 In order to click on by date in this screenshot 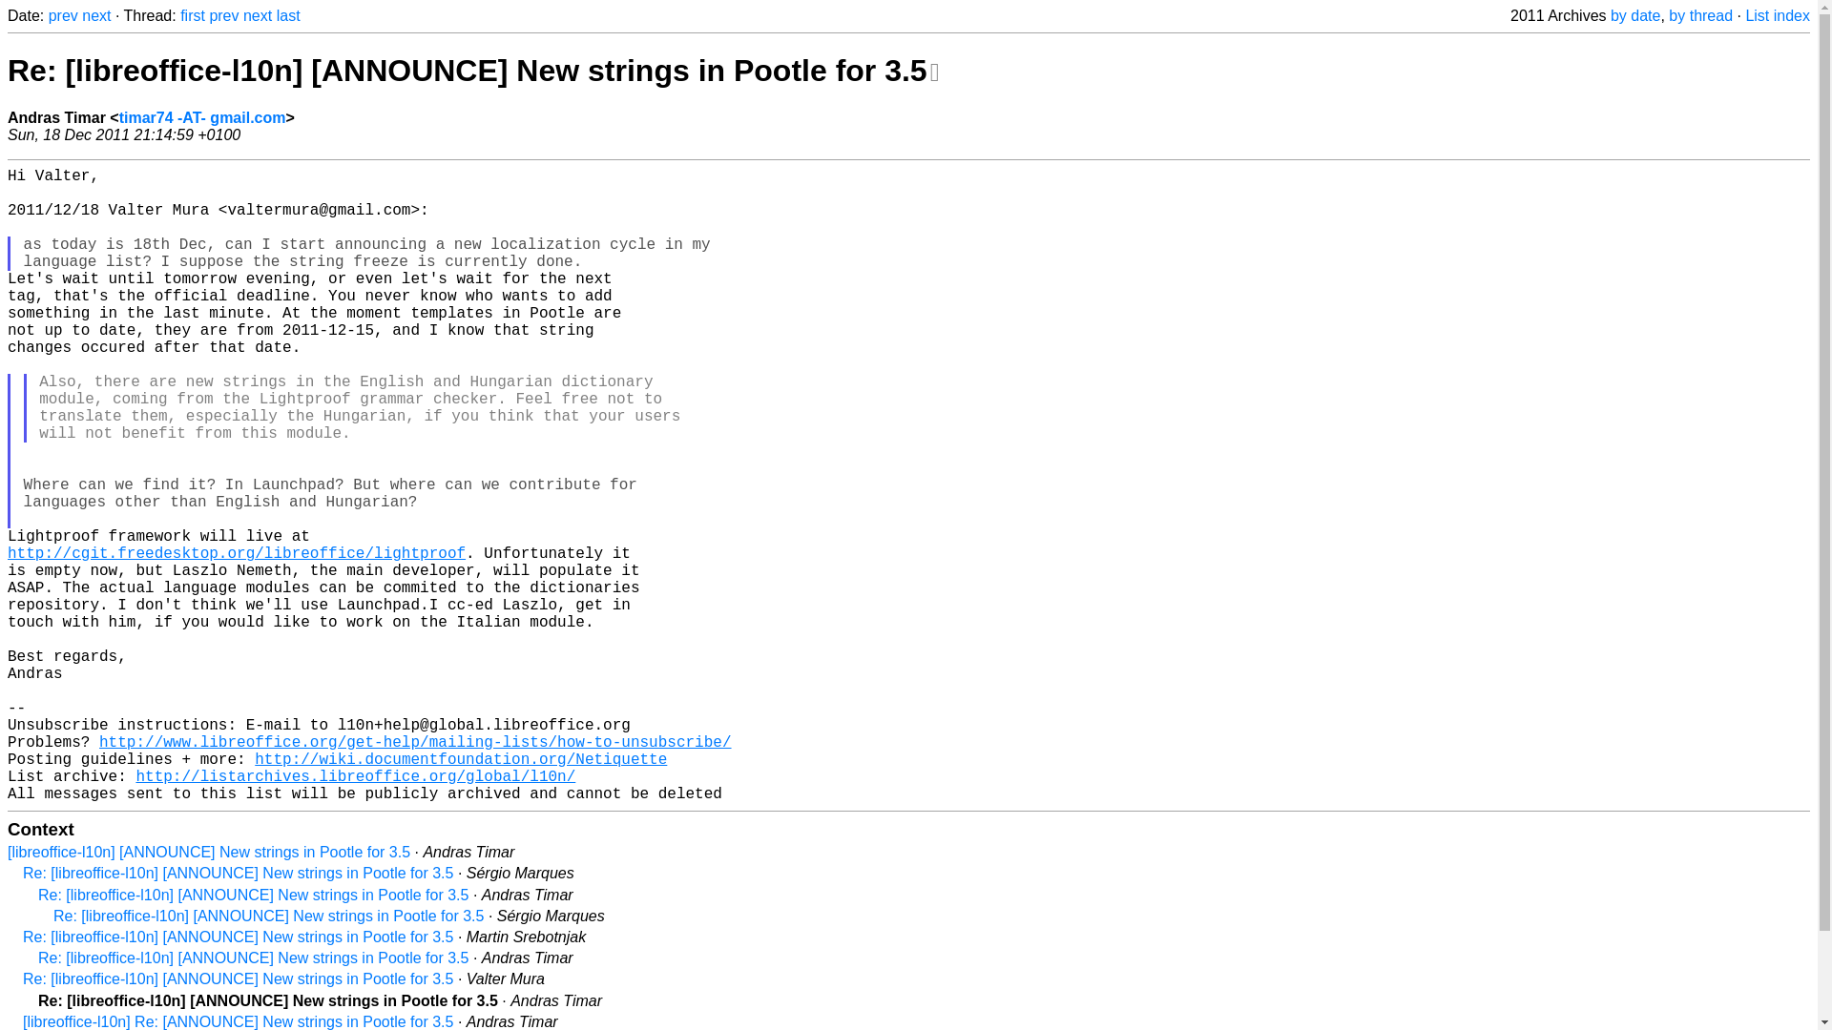, I will do `click(1634, 15)`.